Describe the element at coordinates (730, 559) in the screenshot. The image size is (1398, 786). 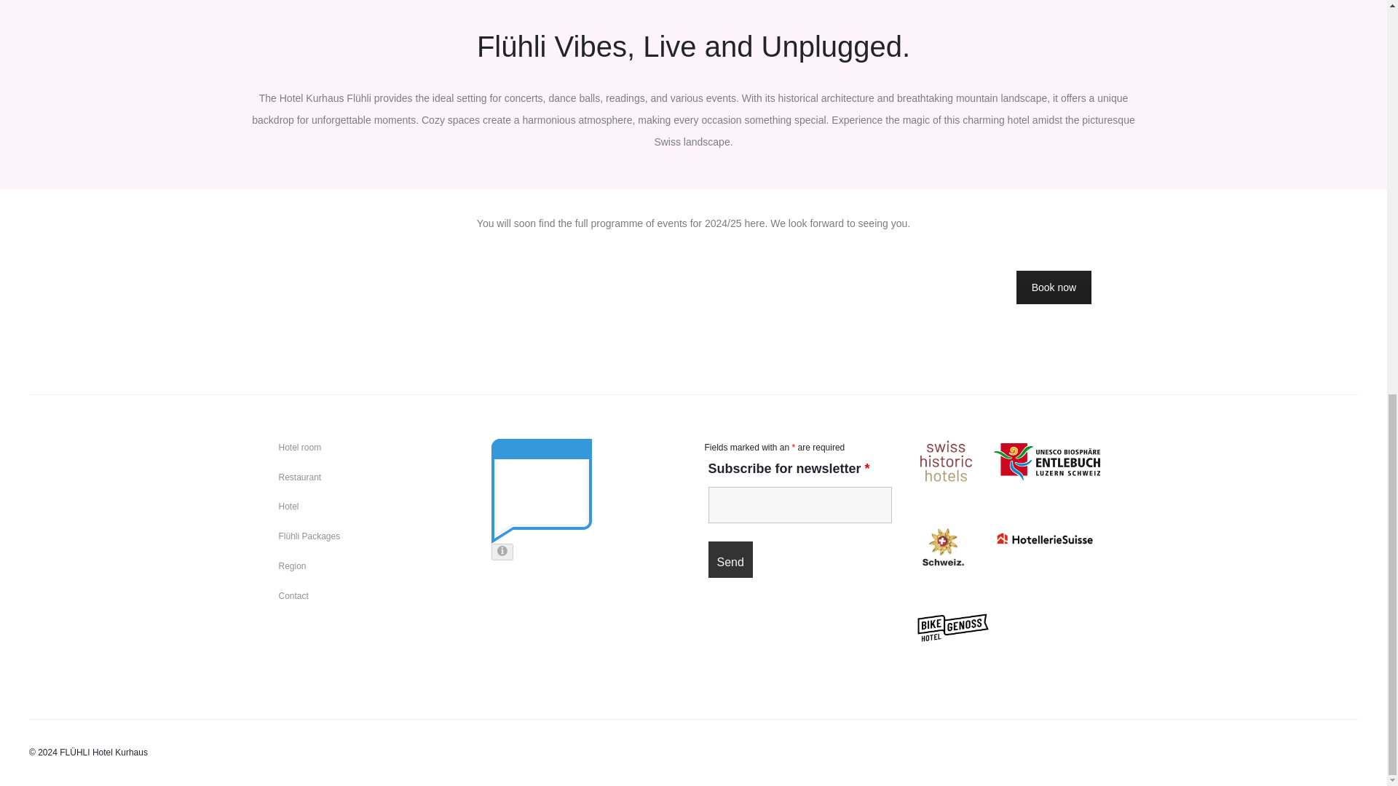
I see `Send` at that location.